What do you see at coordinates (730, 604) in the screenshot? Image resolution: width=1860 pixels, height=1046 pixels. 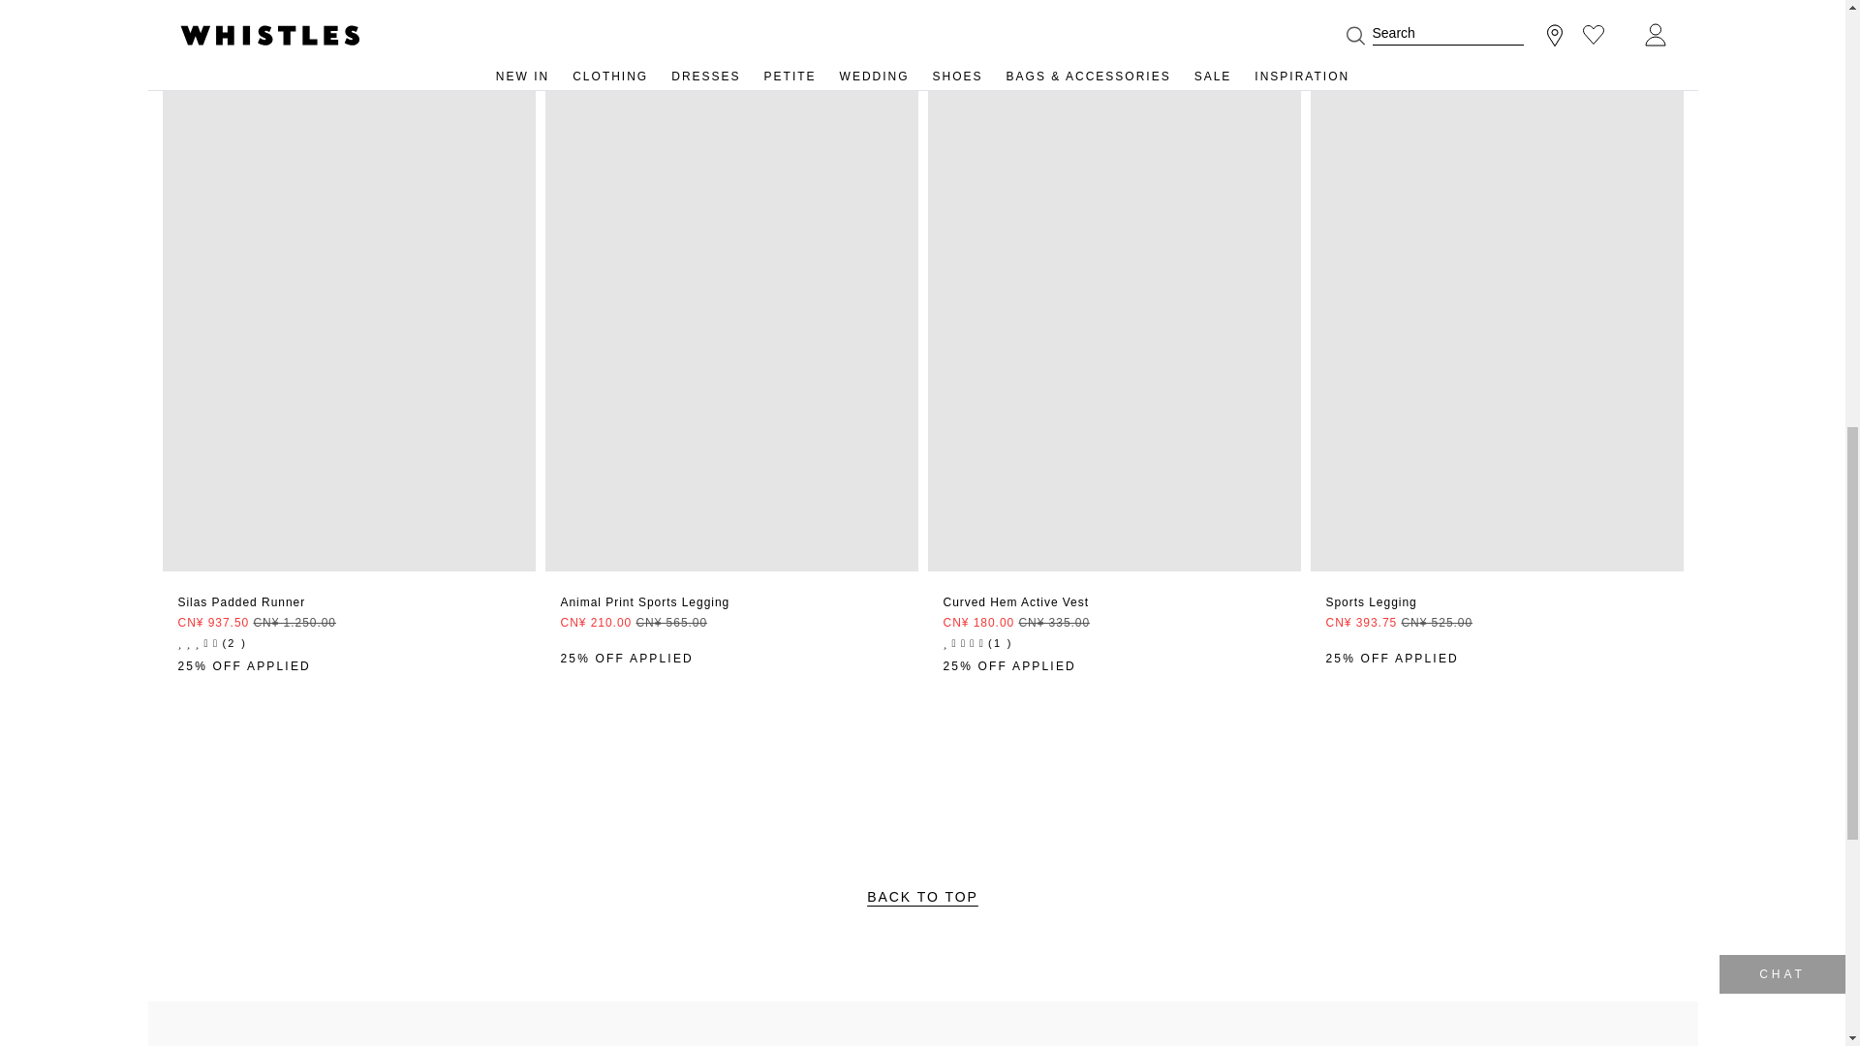 I see `Add to Bag` at bounding box center [730, 604].